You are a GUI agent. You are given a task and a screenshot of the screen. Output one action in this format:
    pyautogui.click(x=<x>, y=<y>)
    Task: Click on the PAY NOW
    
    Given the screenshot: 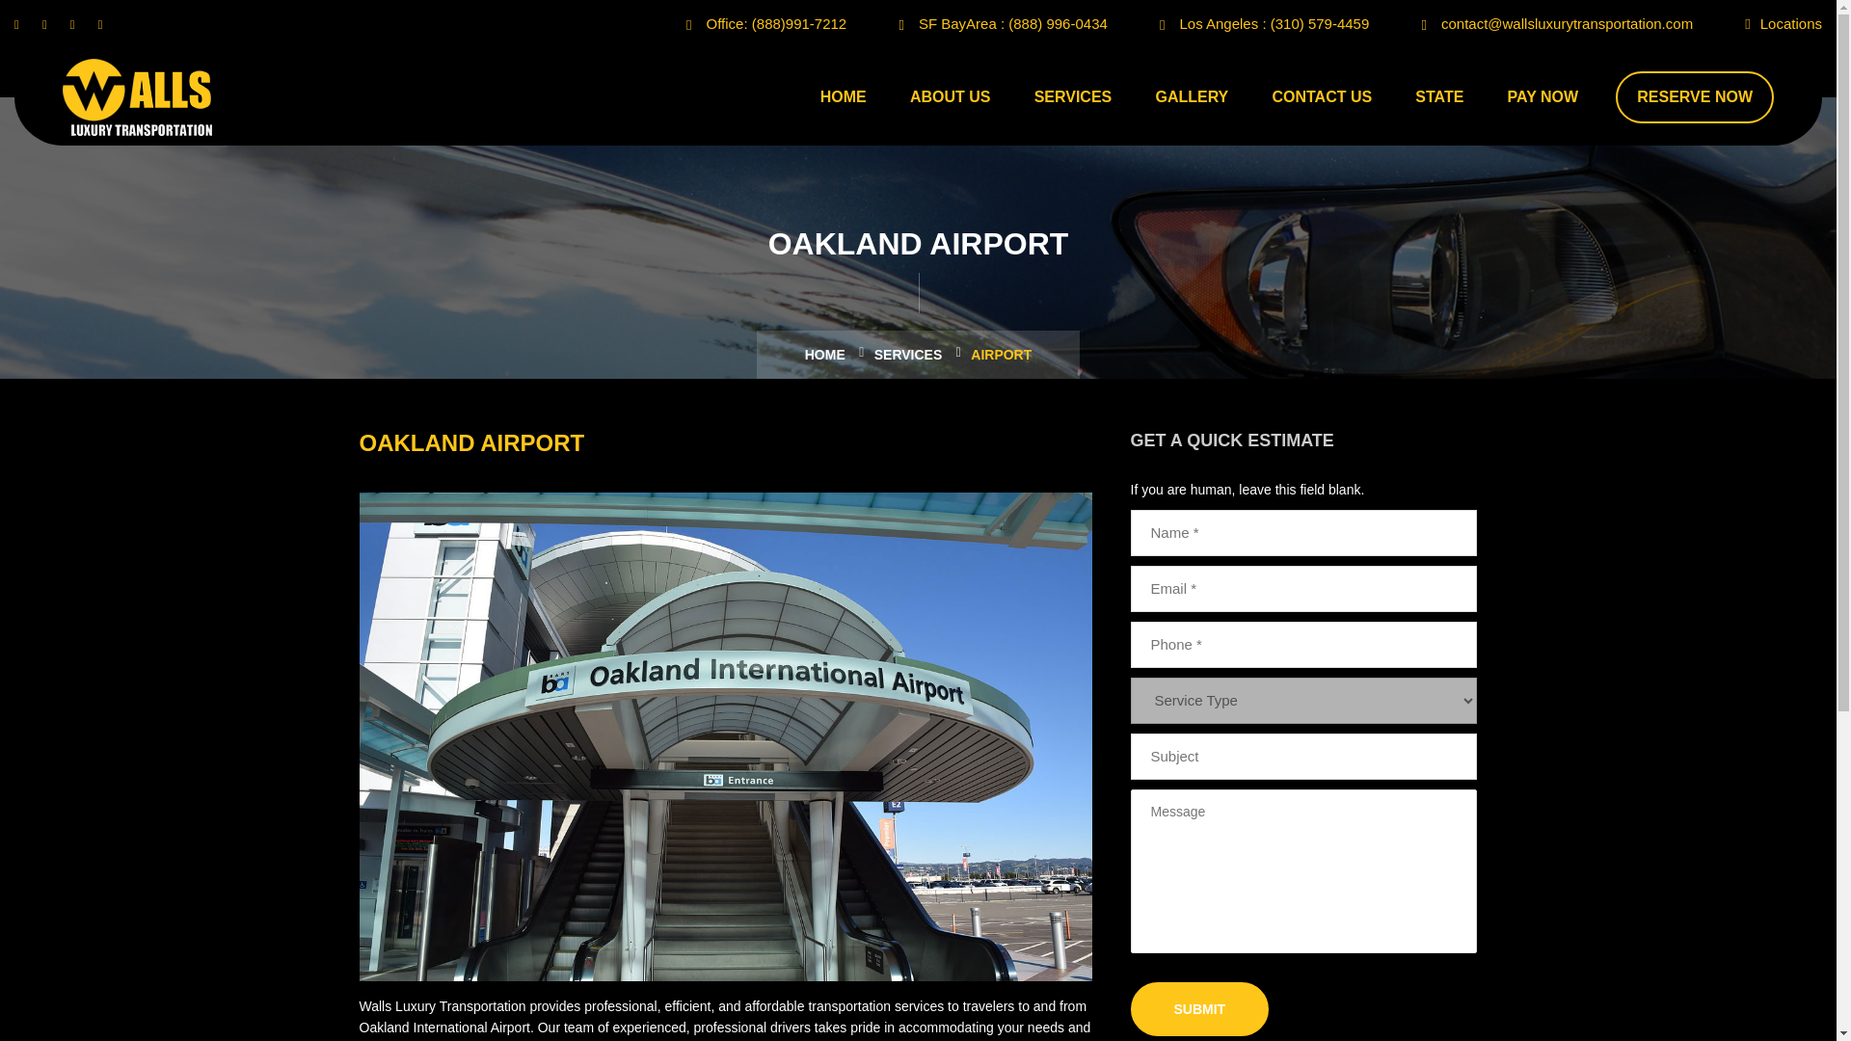 What is the action you would take?
    pyautogui.click(x=1542, y=96)
    